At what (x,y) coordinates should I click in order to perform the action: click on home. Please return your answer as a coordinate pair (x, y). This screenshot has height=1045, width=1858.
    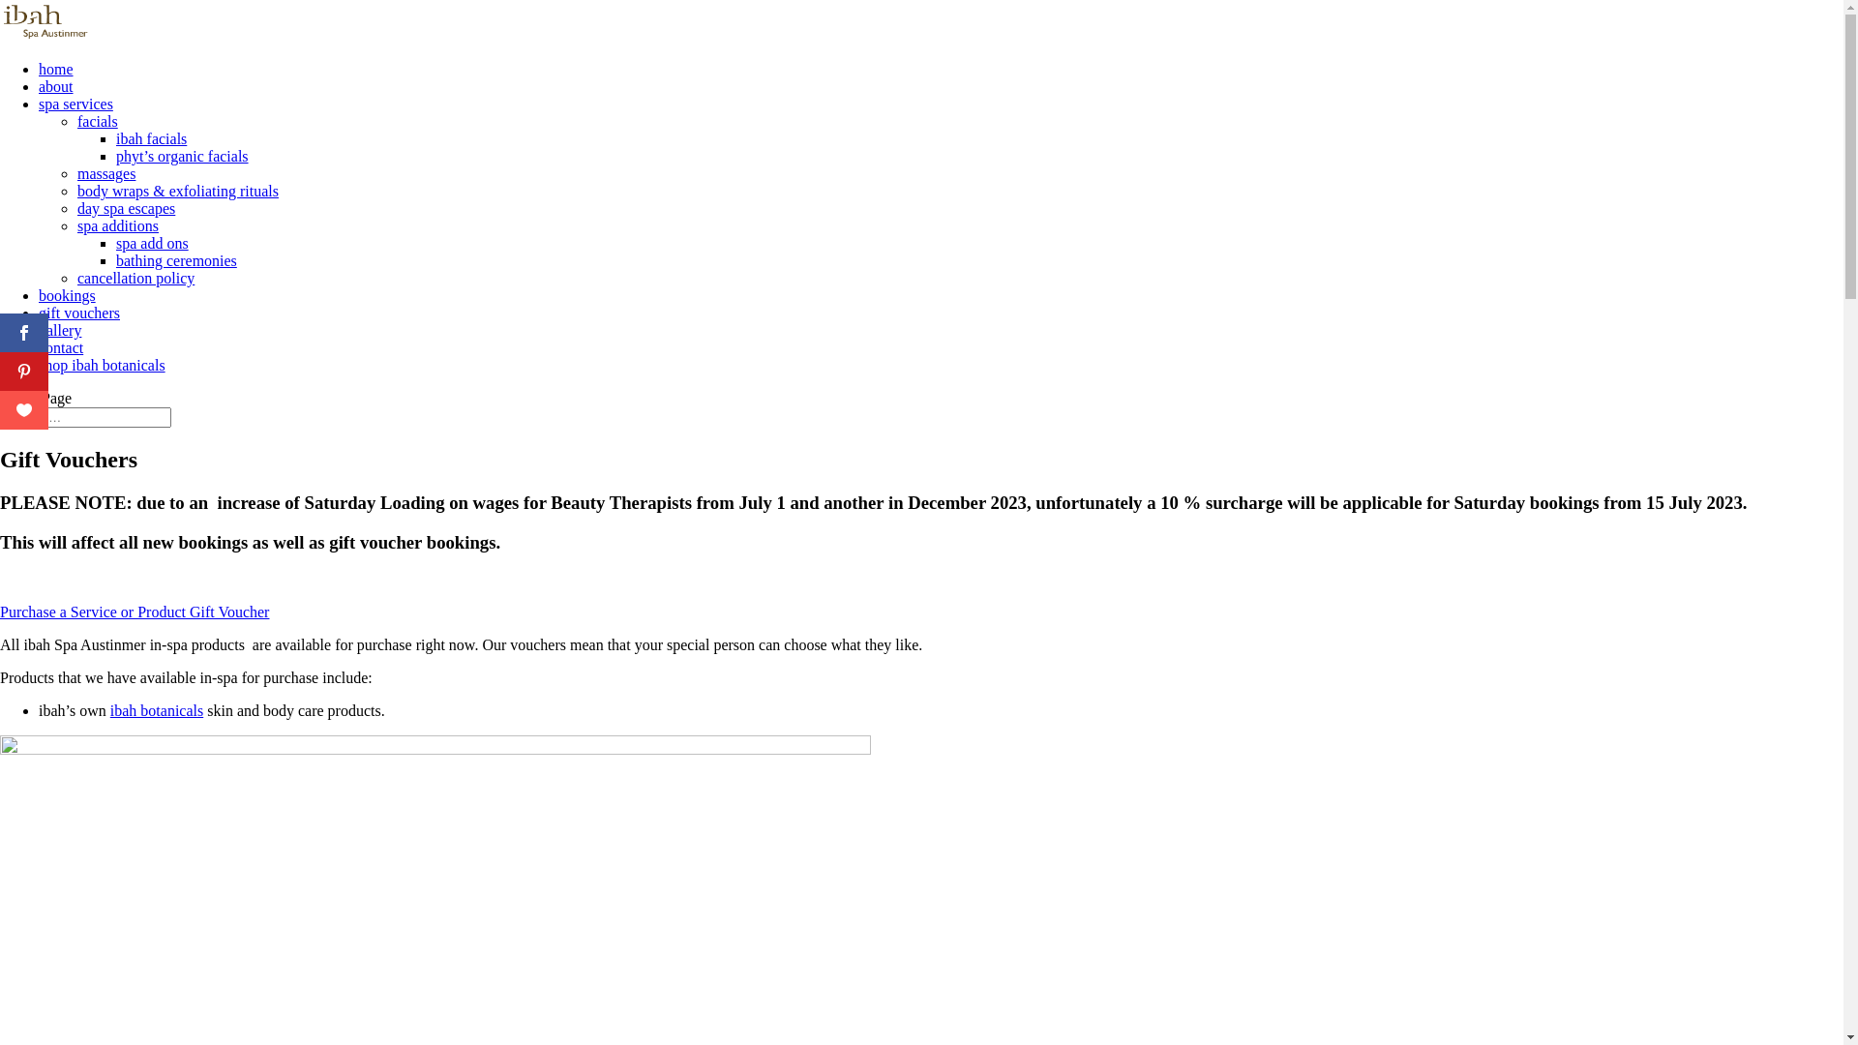
    Looking at the image, I should click on (56, 70).